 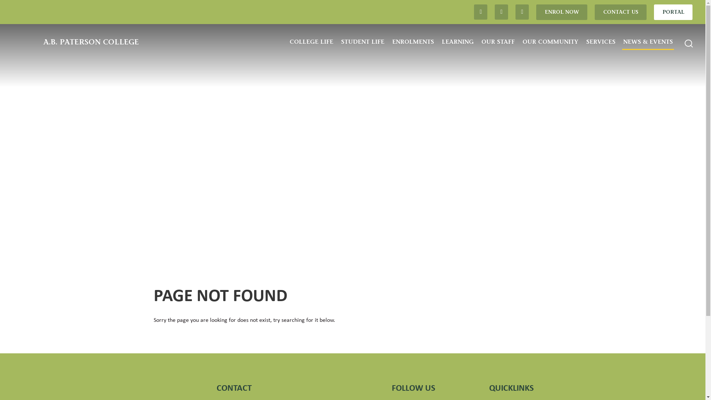 What do you see at coordinates (458, 42) in the screenshot?
I see `LEARNING` at bounding box center [458, 42].